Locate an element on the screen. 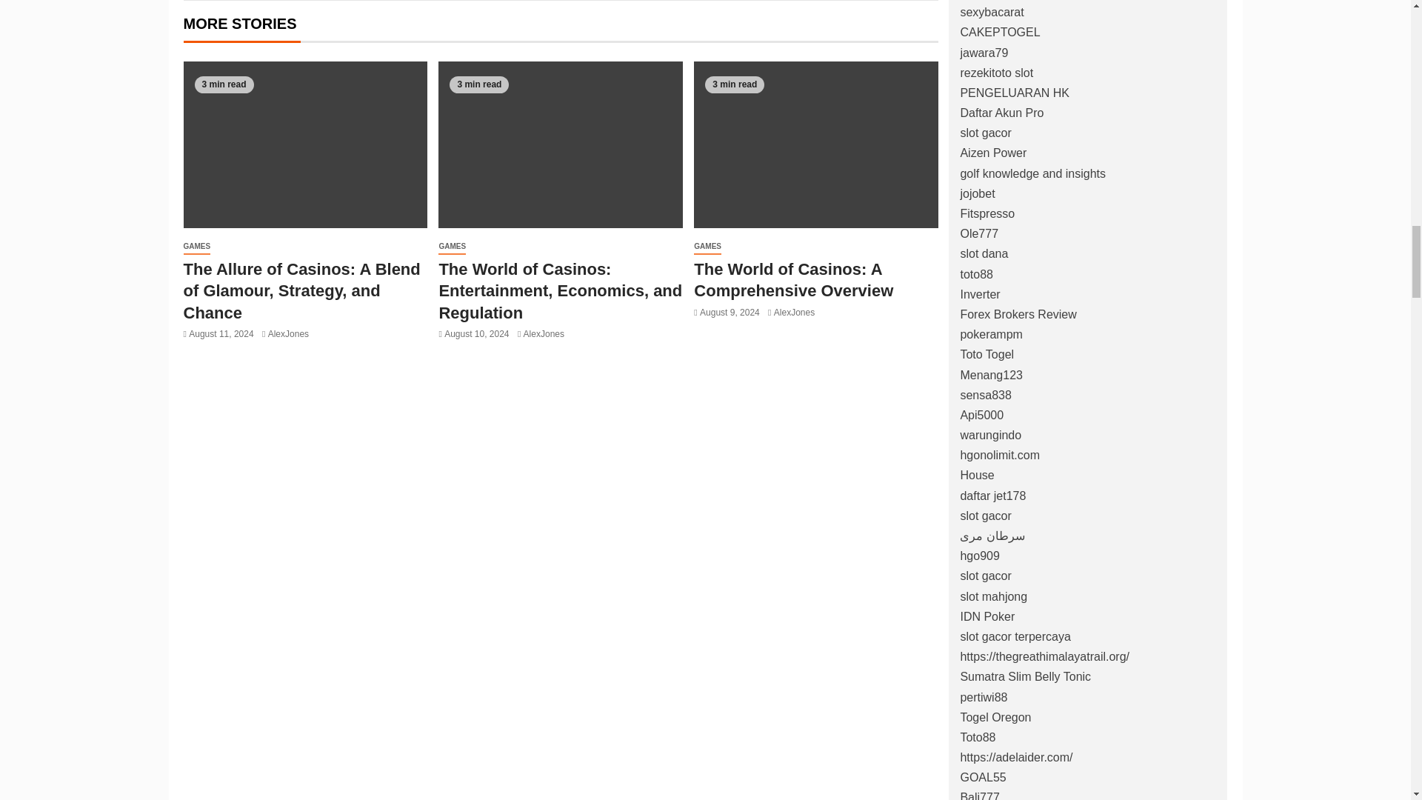  AlexJones is located at coordinates (288, 333).